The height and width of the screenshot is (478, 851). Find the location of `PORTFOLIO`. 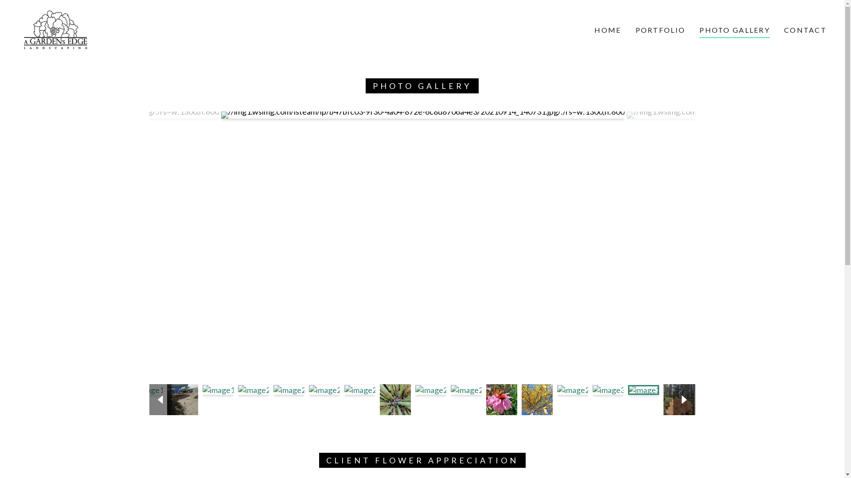

PORTFOLIO is located at coordinates (660, 30).